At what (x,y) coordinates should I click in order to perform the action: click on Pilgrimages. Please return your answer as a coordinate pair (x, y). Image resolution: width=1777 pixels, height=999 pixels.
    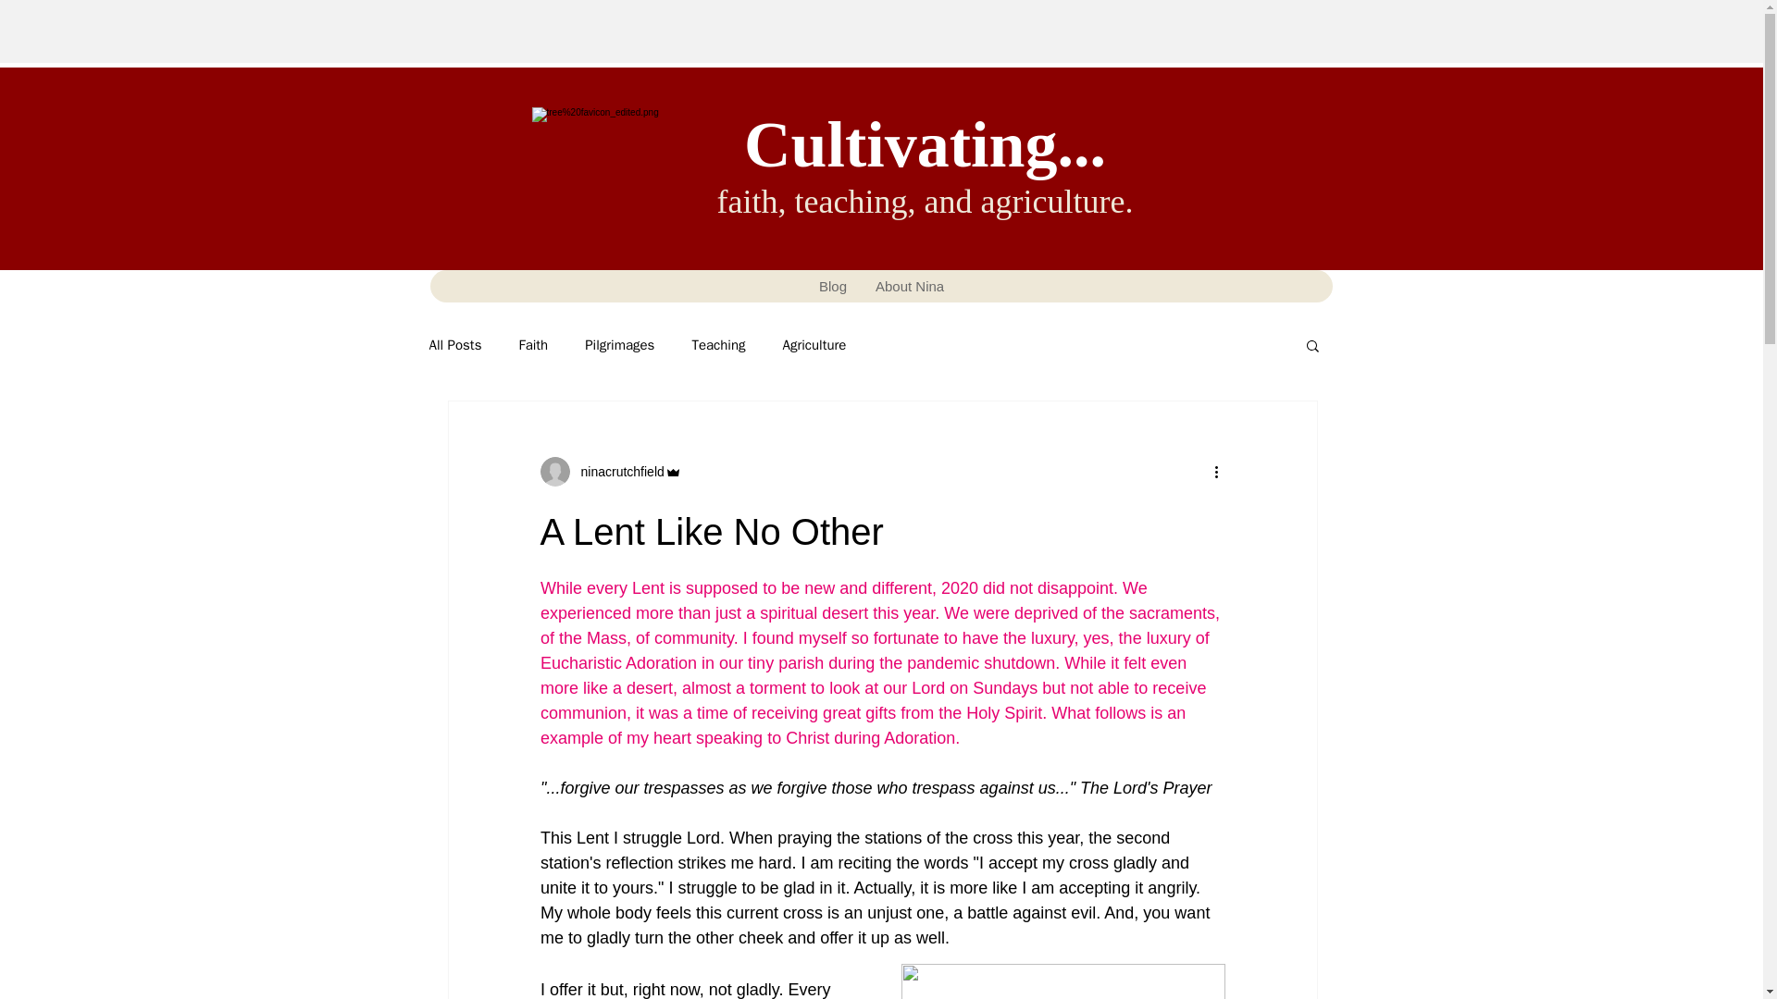
    Looking at the image, I should click on (618, 345).